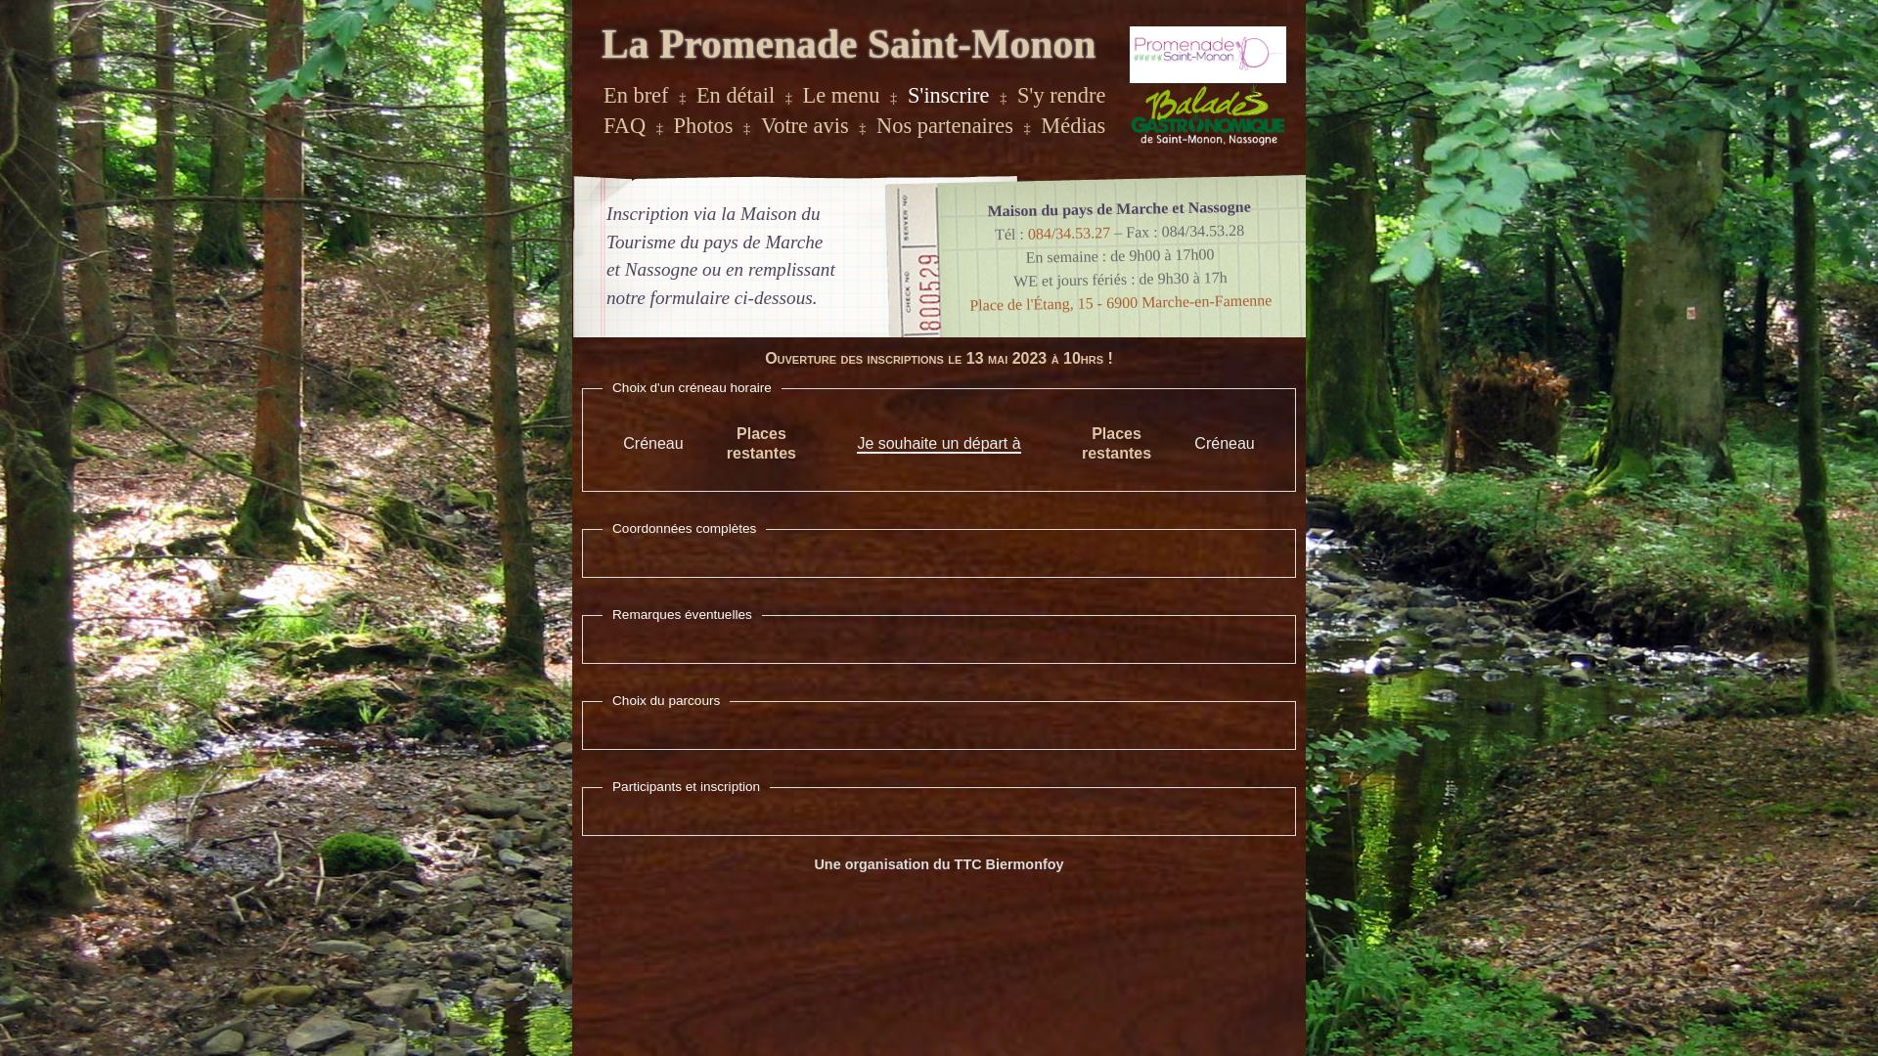 This screenshot has height=1056, width=1878. Describe the element at coordinates (945, 125) in the screenshot. I see `Nos partenaires` at that location.